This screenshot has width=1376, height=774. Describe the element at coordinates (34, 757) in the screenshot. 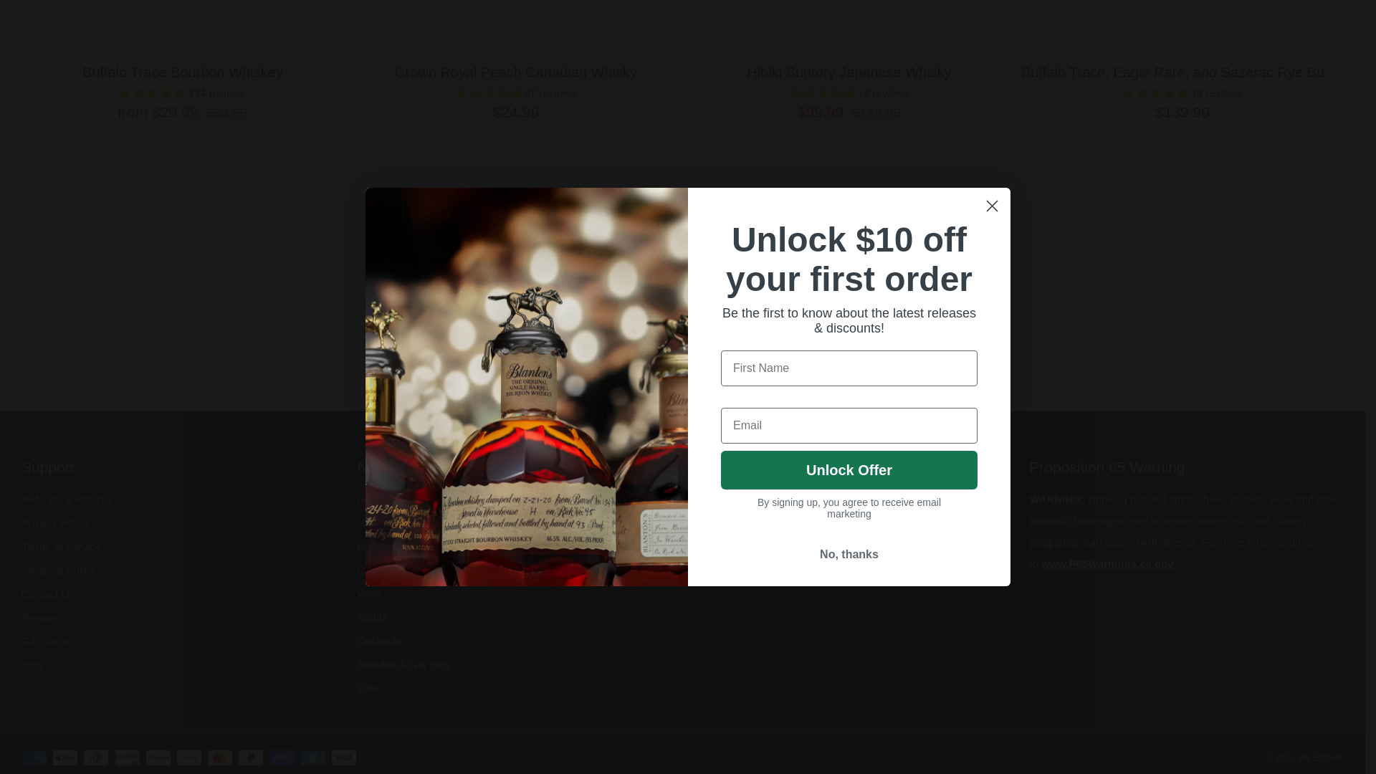

I see `American Express` at that location.